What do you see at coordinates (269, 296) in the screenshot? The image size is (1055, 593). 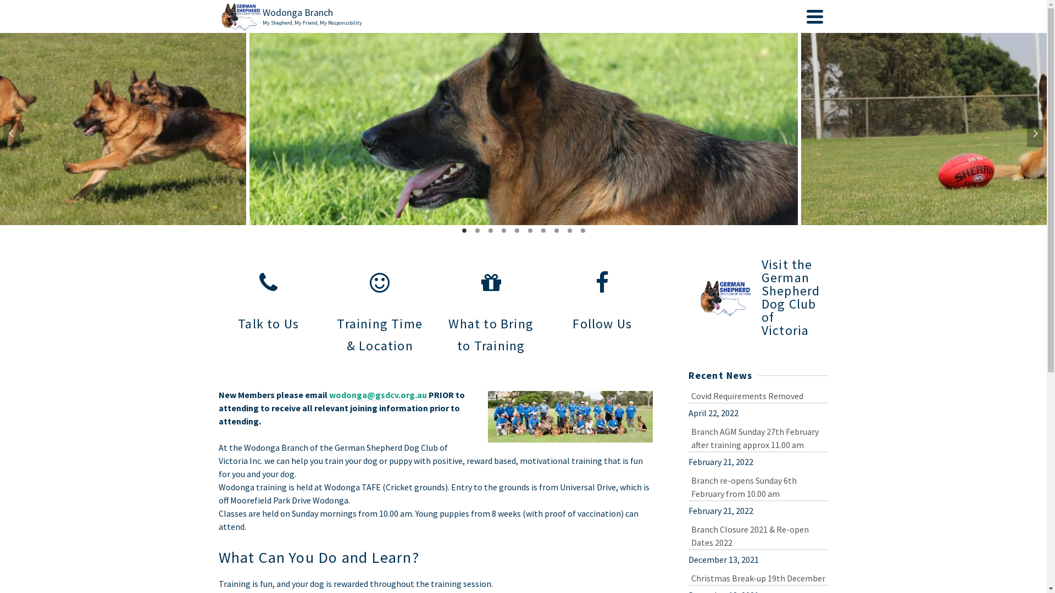 I see `Talk to Us` at bounding box center [269, 296].